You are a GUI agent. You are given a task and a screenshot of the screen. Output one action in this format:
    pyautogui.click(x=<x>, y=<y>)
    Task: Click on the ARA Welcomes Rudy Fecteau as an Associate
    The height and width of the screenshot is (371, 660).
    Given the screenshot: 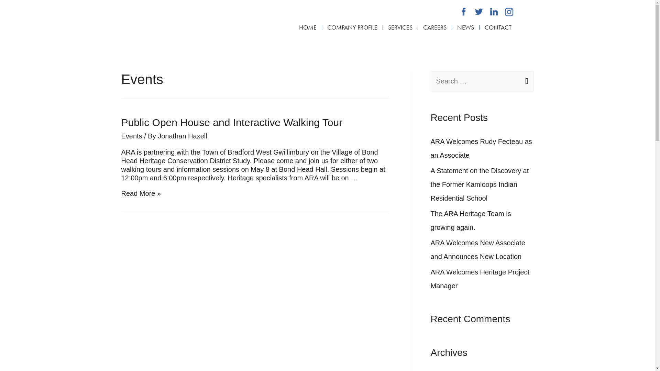 What is the action you would take?
    pyautogui.click(x=481, y=148)
    